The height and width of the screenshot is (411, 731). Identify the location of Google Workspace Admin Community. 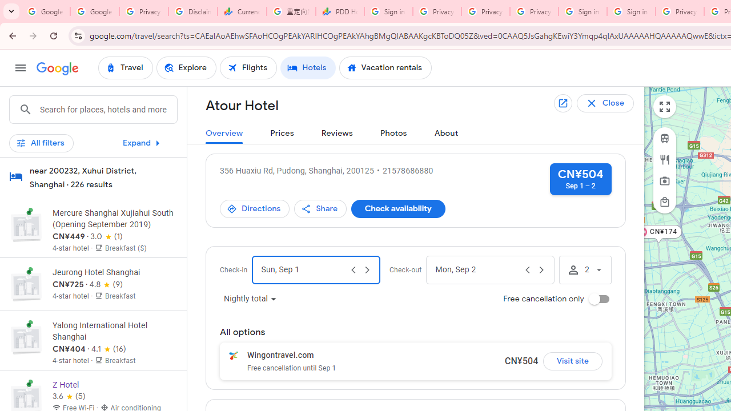
(46, 11).